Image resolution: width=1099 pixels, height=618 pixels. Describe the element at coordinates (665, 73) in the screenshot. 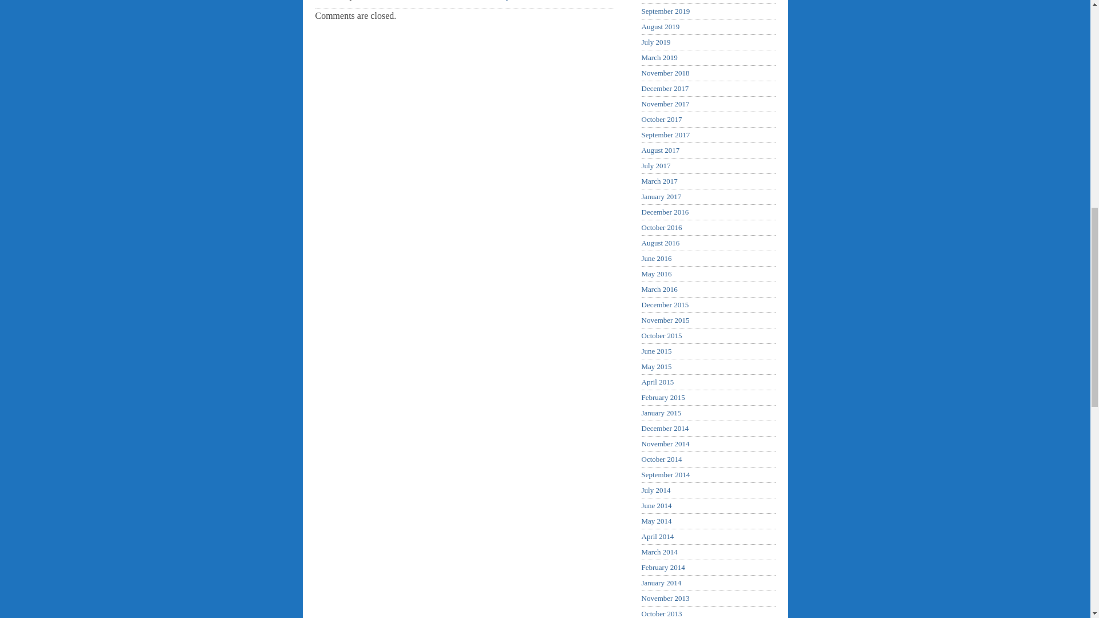

I see `November 2018` at that location.